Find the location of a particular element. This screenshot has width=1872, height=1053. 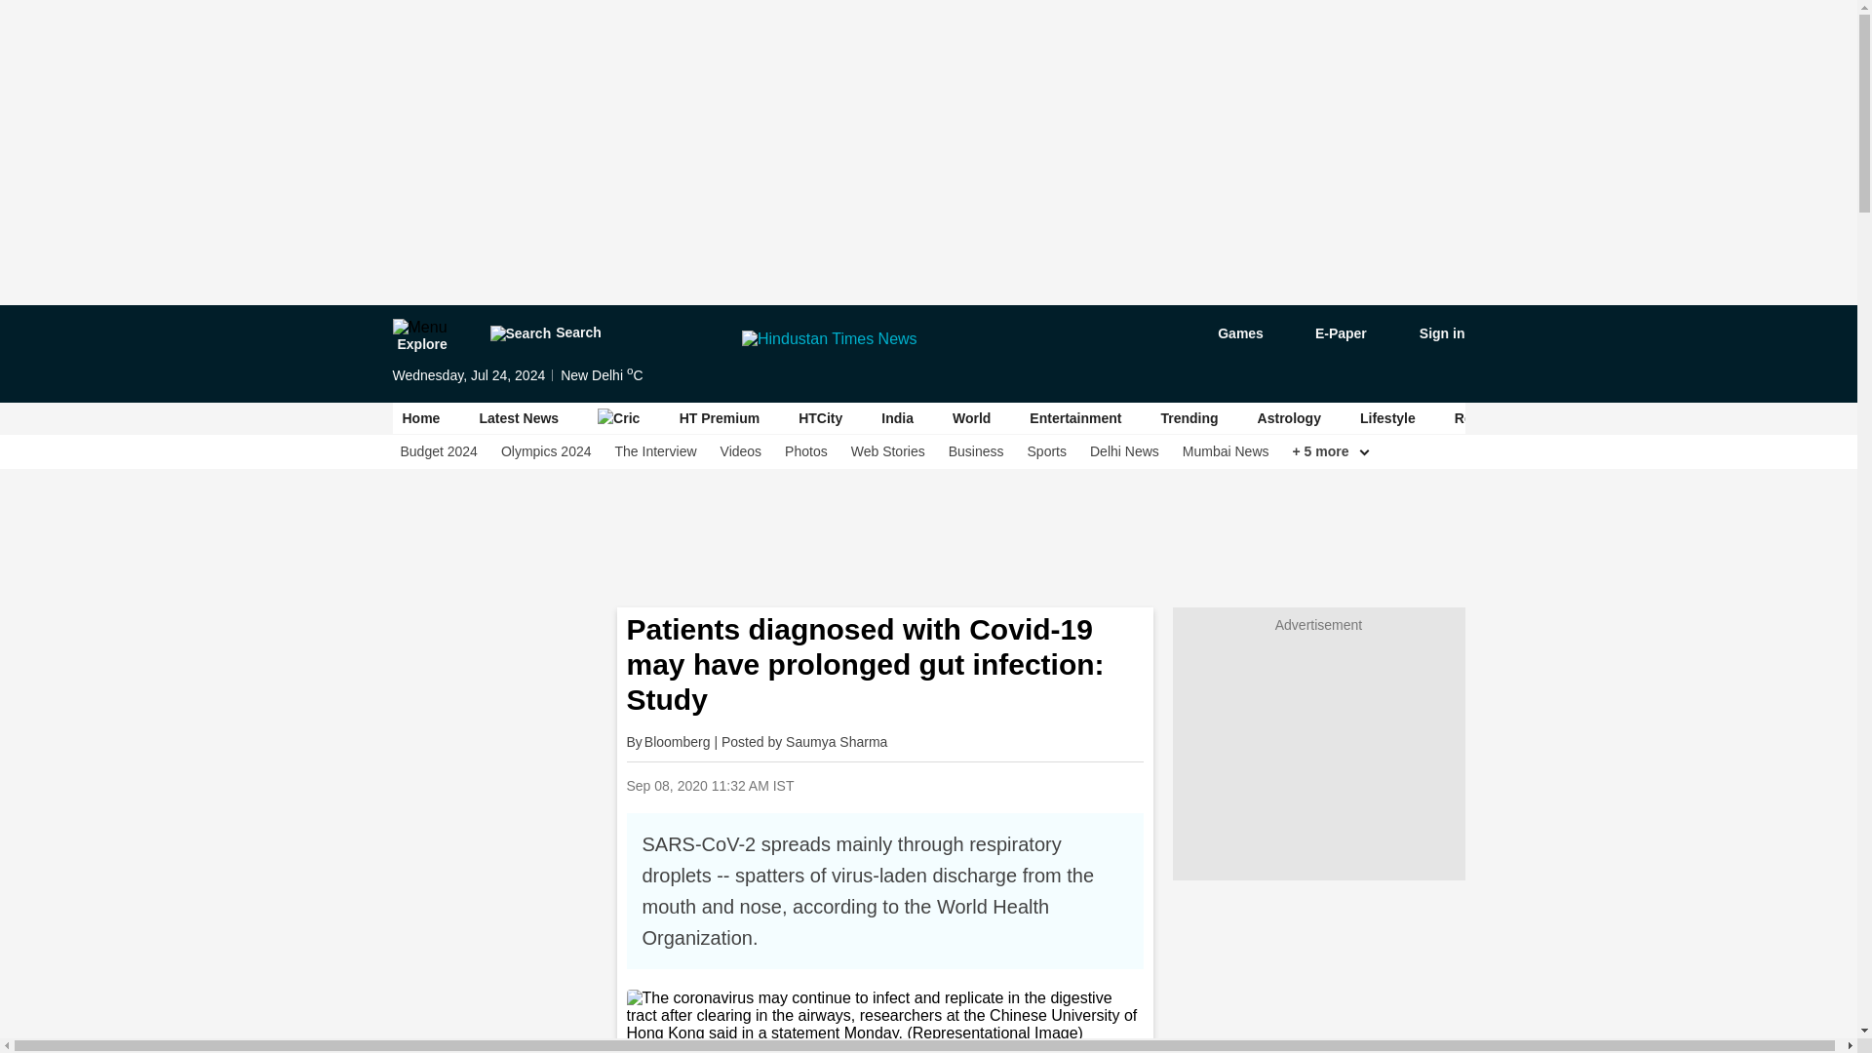

Mumbai News is located at coordinates (1226, 451).